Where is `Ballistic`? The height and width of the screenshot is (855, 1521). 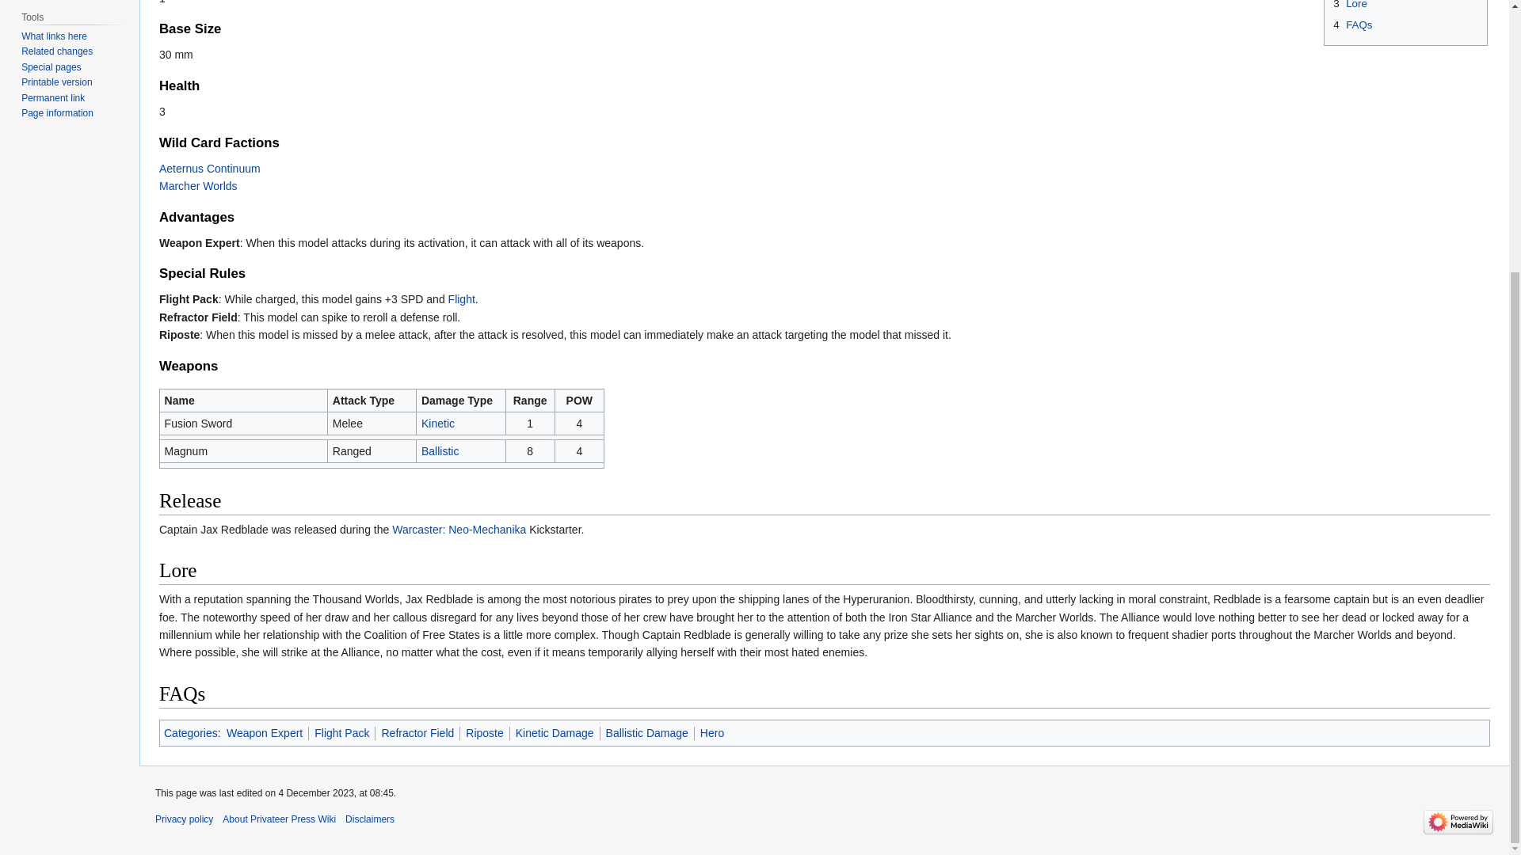
Ballistic is located at coordinates (440, 450).